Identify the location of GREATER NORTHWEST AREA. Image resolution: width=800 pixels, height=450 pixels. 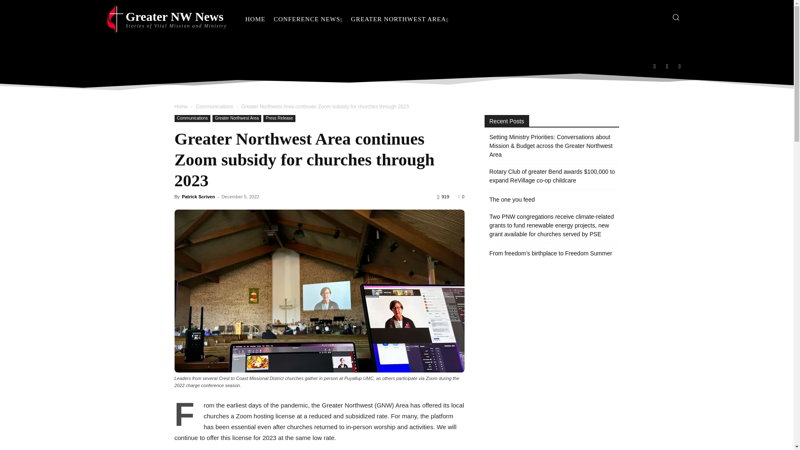
(399, 19).